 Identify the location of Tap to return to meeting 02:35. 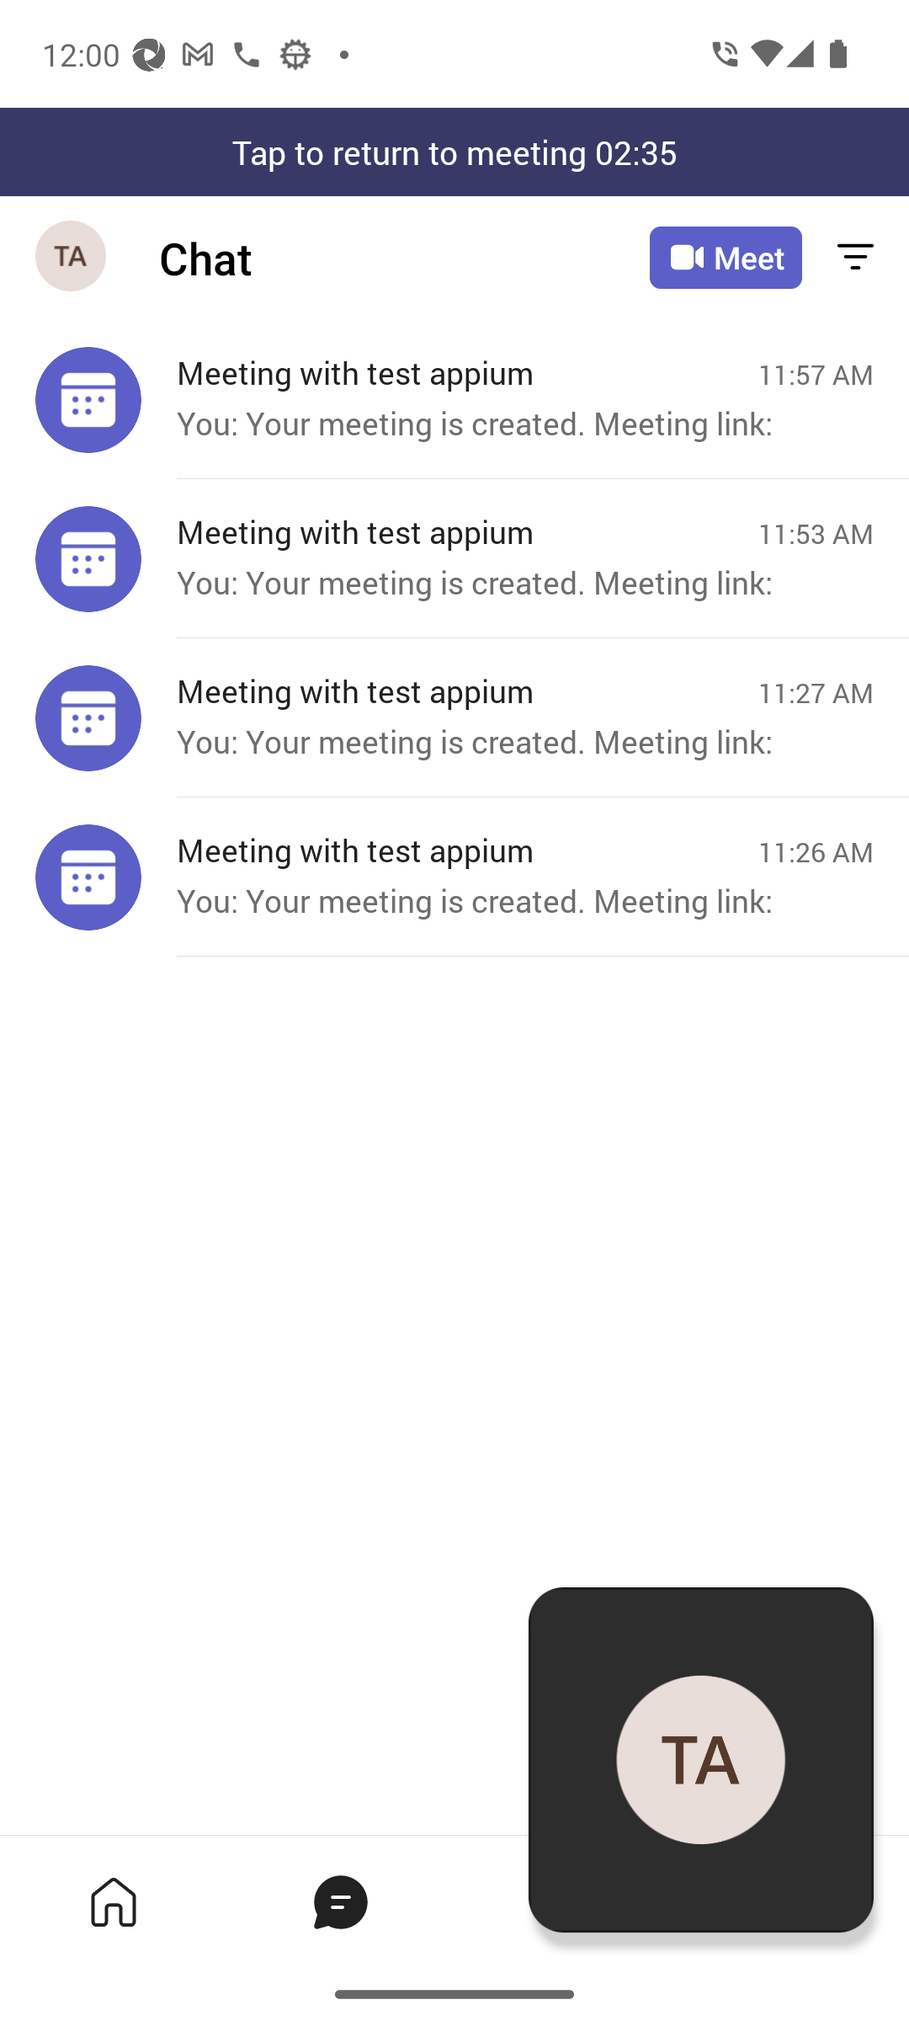
(454, 152).